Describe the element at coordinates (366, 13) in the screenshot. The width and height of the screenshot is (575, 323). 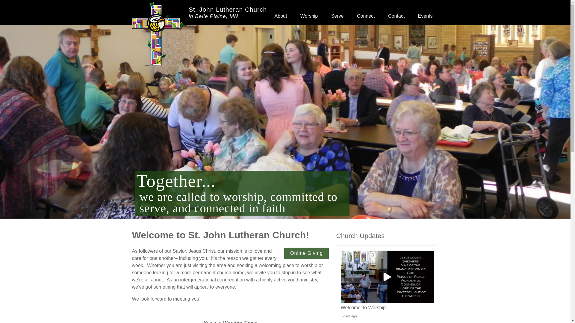
I see `Online Giving` at that location.